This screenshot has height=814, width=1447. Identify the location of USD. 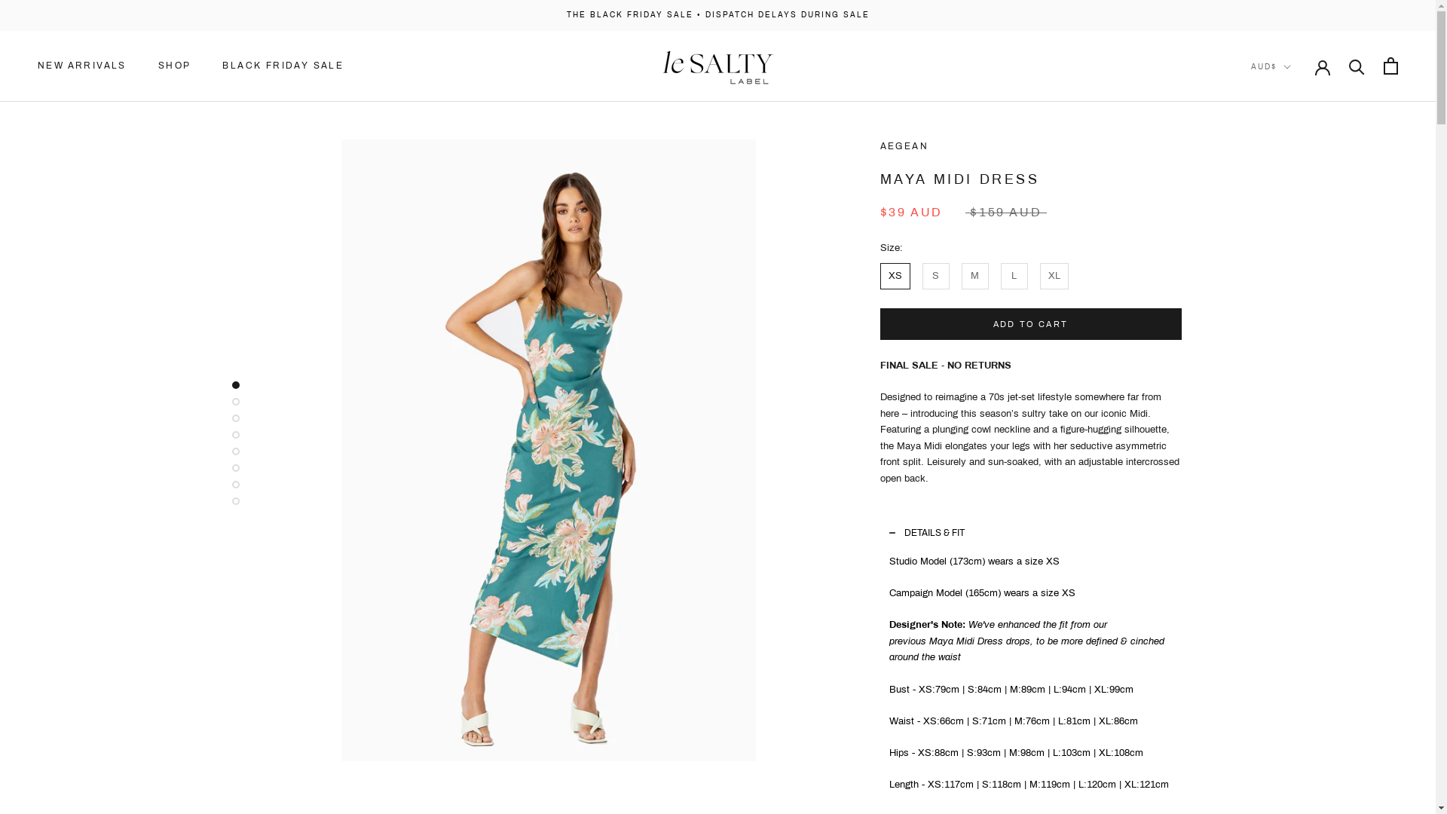
(1290, 199).